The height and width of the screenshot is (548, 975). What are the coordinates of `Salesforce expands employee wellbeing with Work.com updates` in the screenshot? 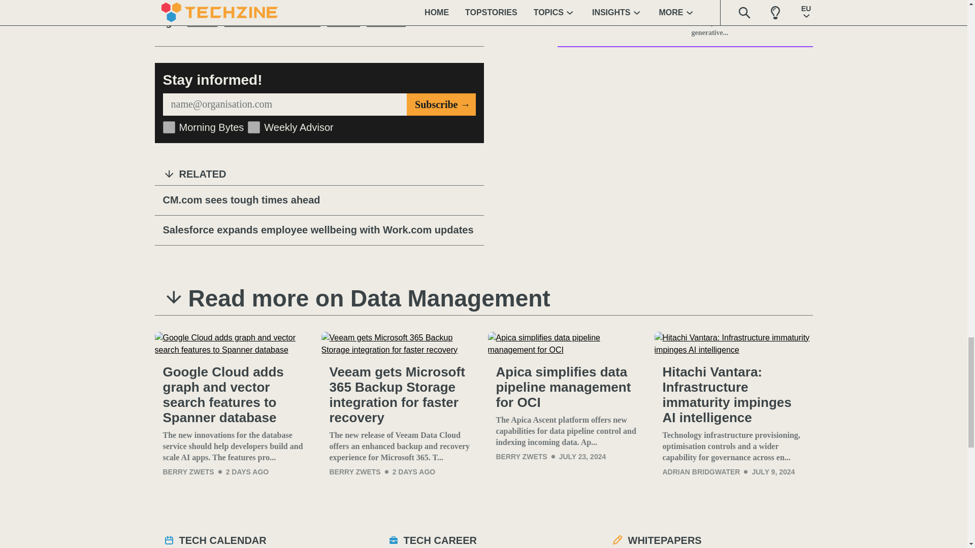 It's located at (319, 230).